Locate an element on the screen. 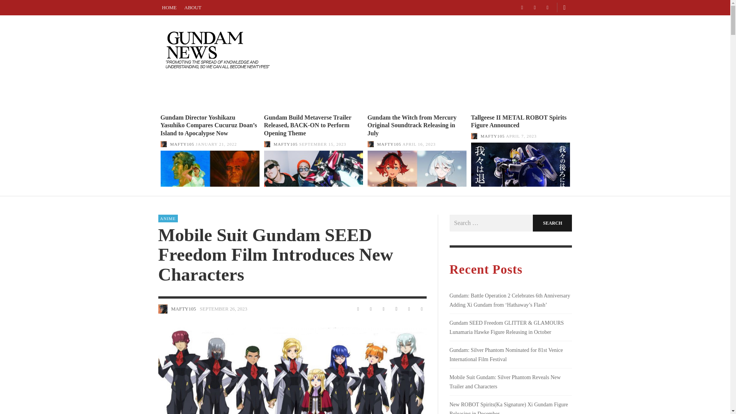 The image size is (736, 414). APRIL 16, 2023 is located at coordinates (419, 144).